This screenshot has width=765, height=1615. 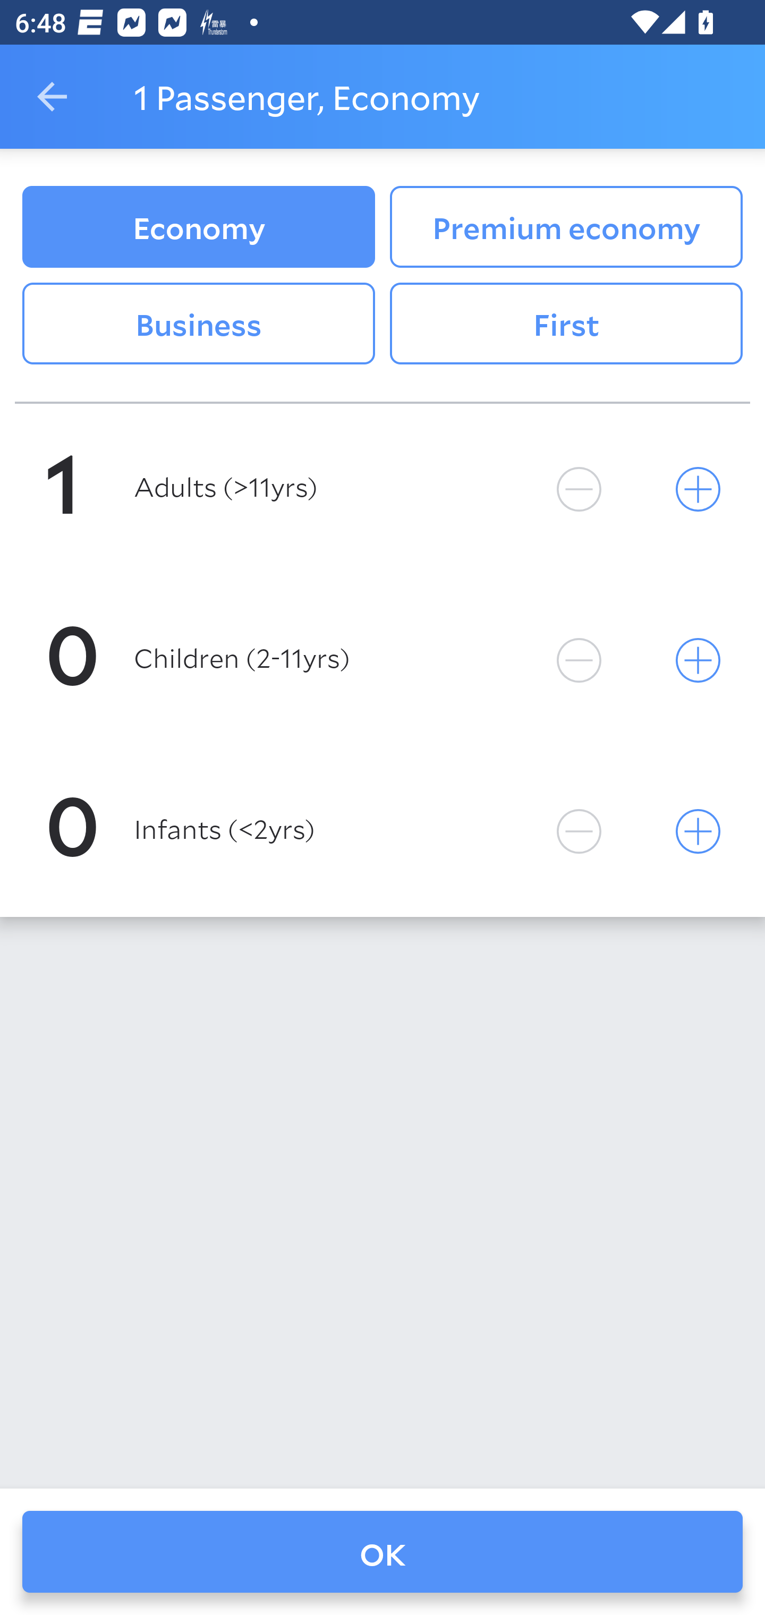 I want to click on Navigate up, so click(x=52, y=97).